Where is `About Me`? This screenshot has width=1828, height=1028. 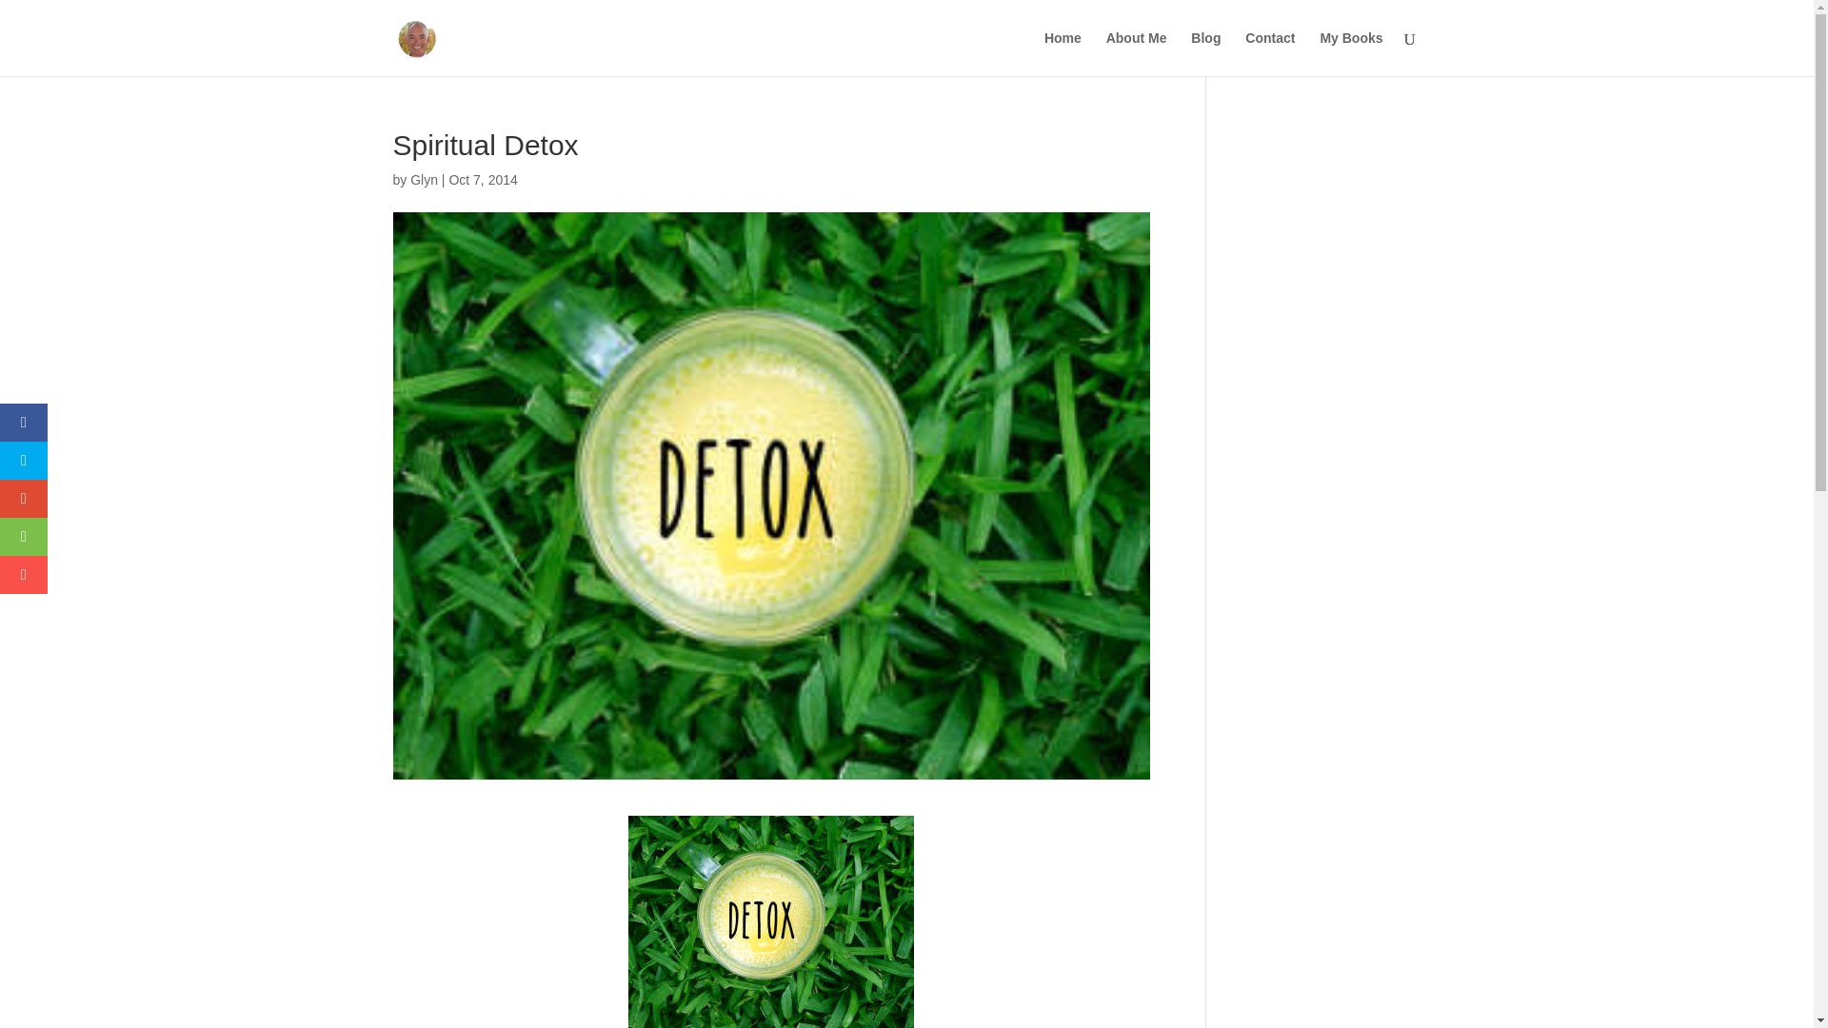 About Me is located at coordinates (1137, 53).